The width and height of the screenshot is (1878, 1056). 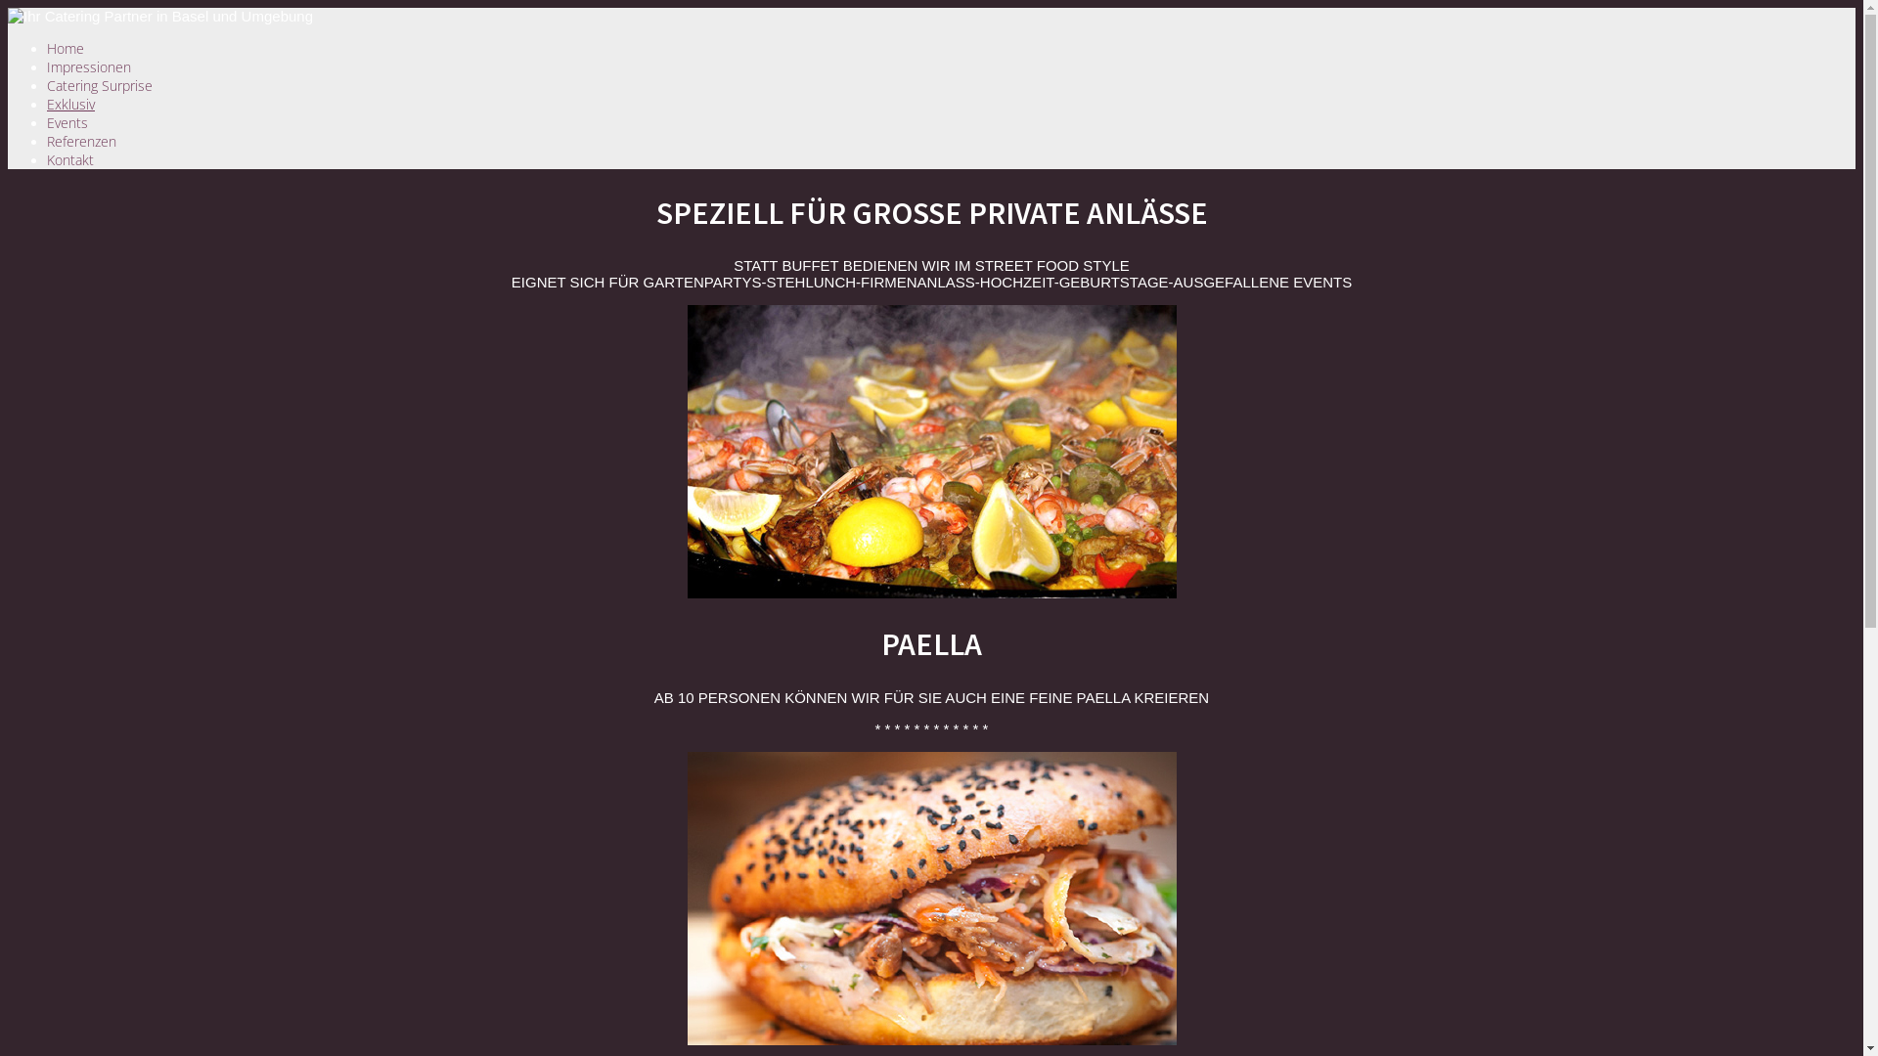 What do you see at coordinates (70, 160) in the screenshot?
I see `Kontakt` at bounding box center [70, 160].